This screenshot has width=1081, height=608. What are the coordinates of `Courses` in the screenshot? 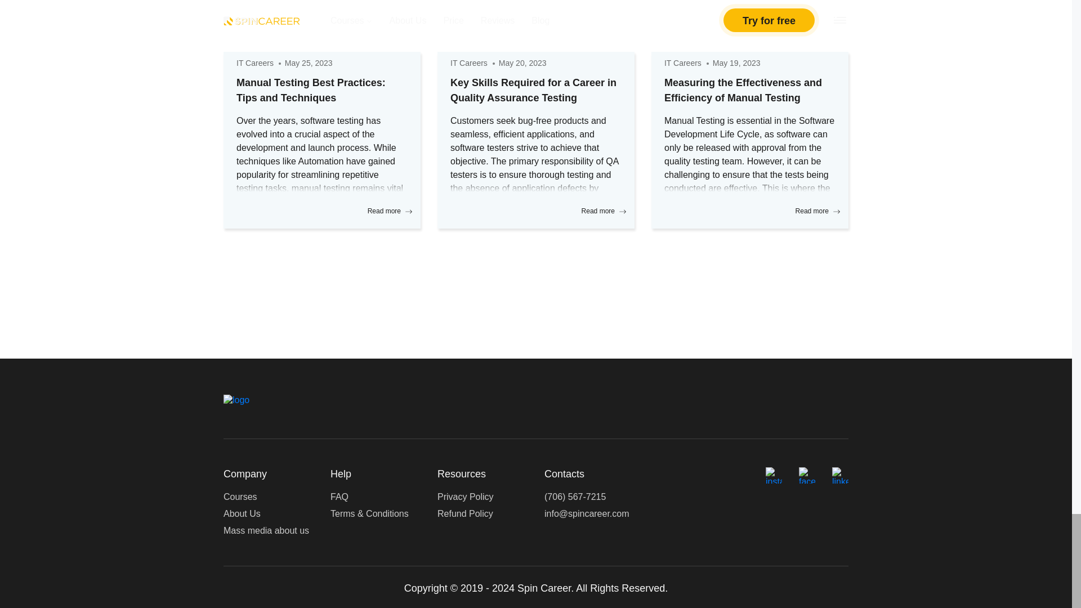 It's located at (240, 497).